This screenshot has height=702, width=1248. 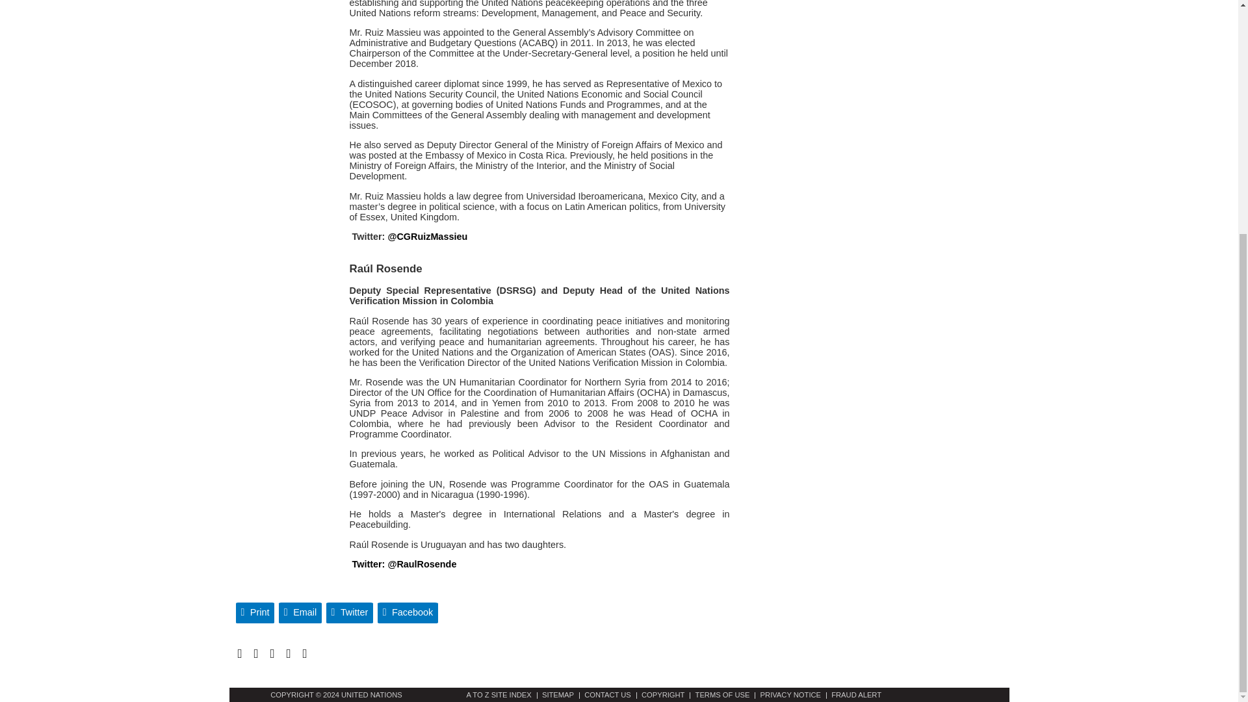 What do you see at coordinates (408, 612) in the screenshot?
I see `Facebook` at bounding box center [408, 612].